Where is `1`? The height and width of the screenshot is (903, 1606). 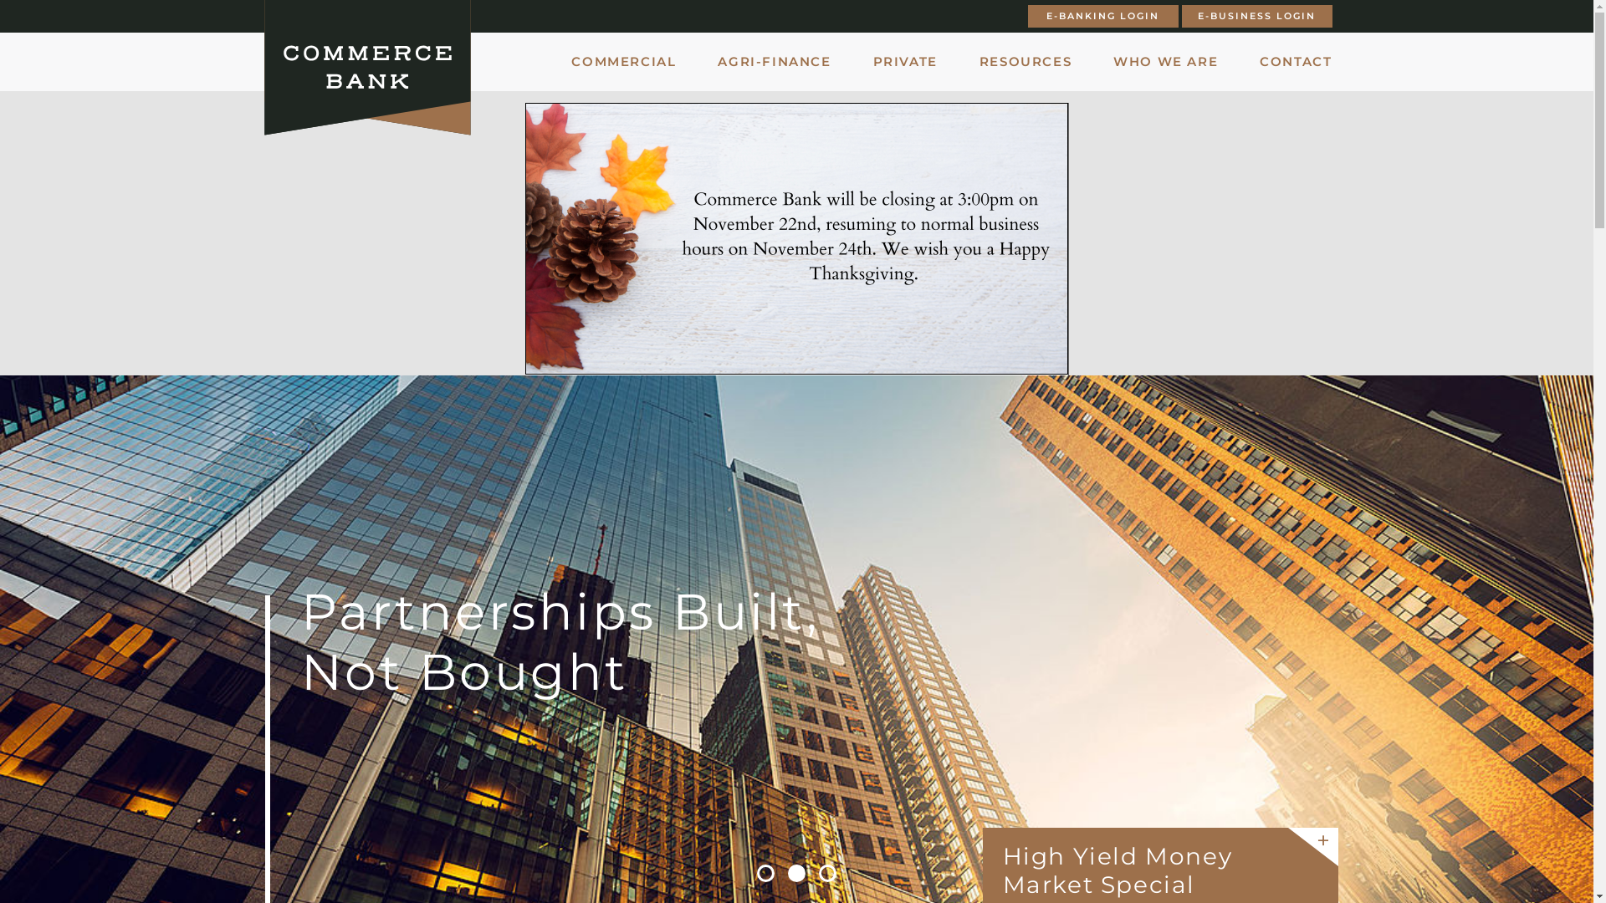 1 is located at coordinates (766, 873).